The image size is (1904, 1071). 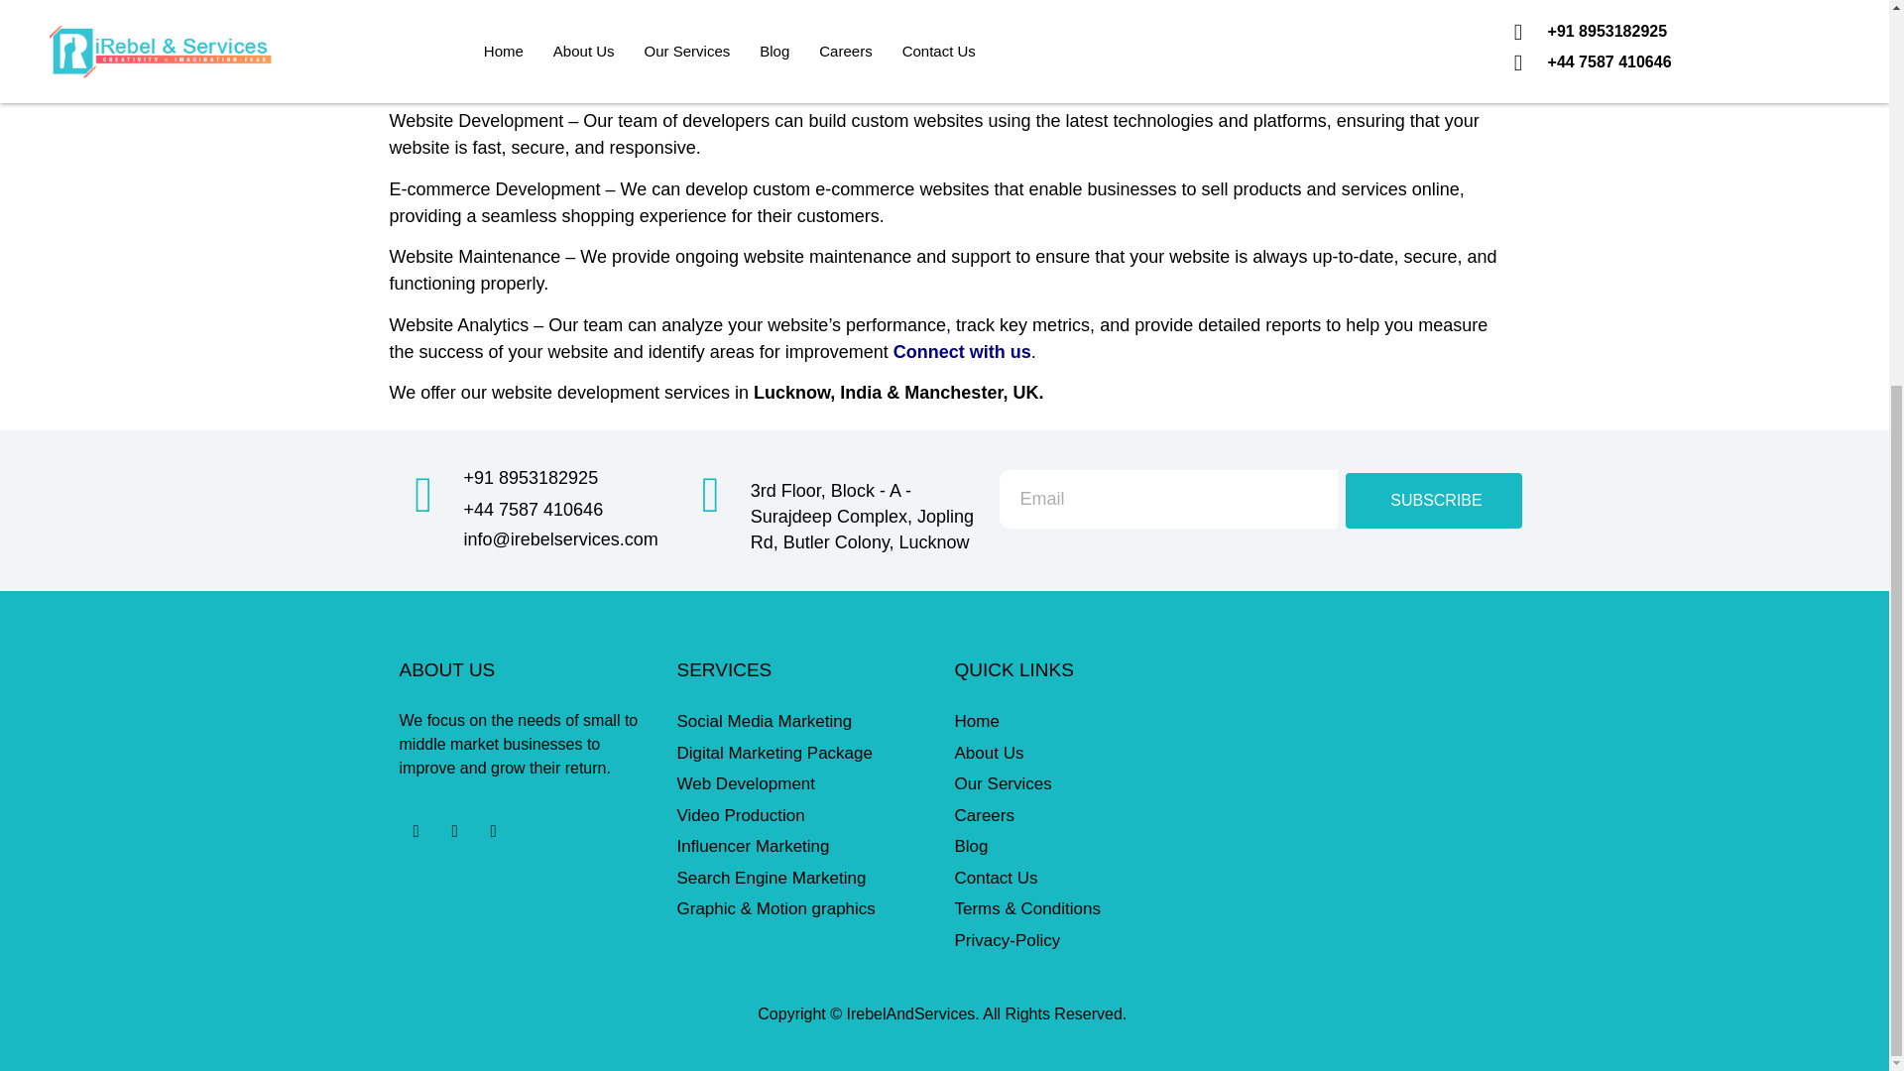 I want to click on Influencer Marketing, so click(x=805, y=847).